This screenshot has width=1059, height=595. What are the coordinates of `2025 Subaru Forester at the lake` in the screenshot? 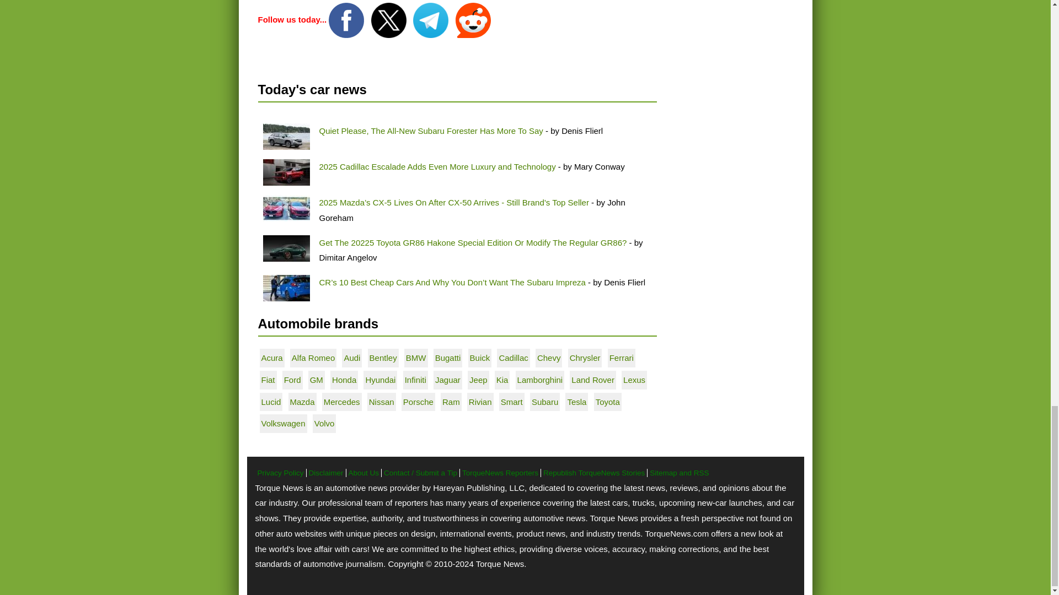 It's located at (286, 137).